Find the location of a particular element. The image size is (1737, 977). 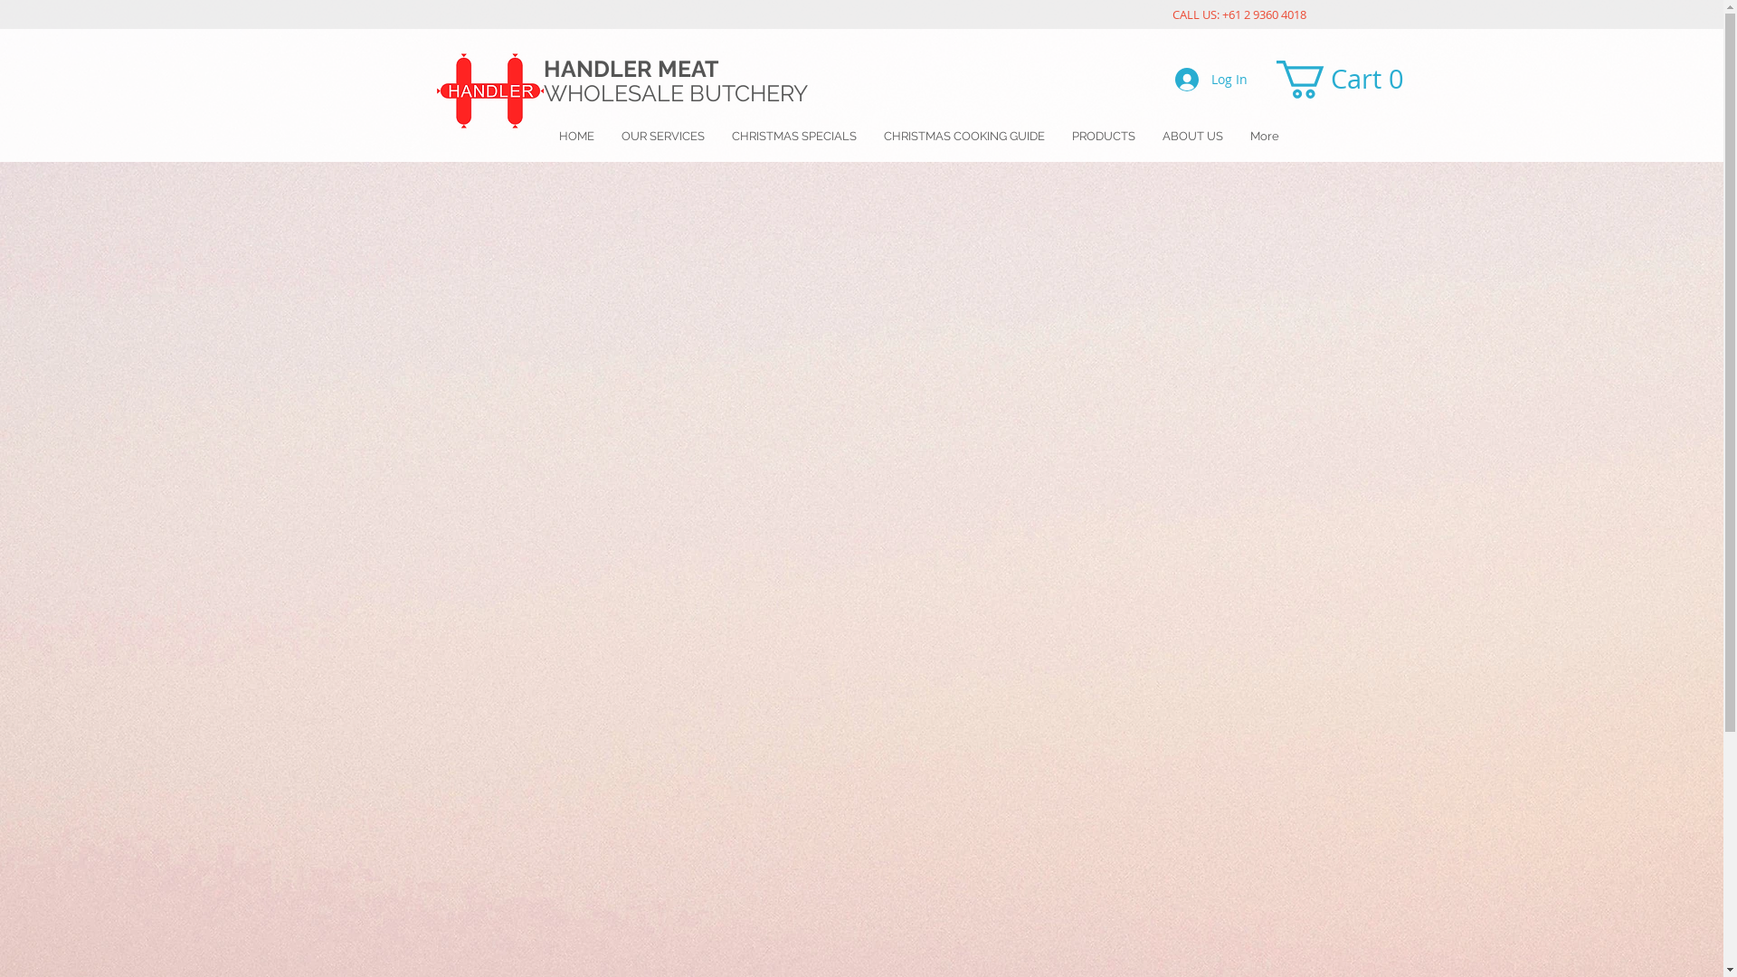

WHOLESALE BUTCHERY  is located at coordinates (678, 93).